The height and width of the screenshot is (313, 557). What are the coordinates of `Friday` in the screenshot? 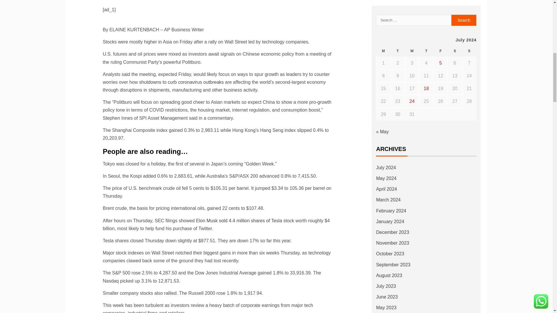 It's located at (440, 51).